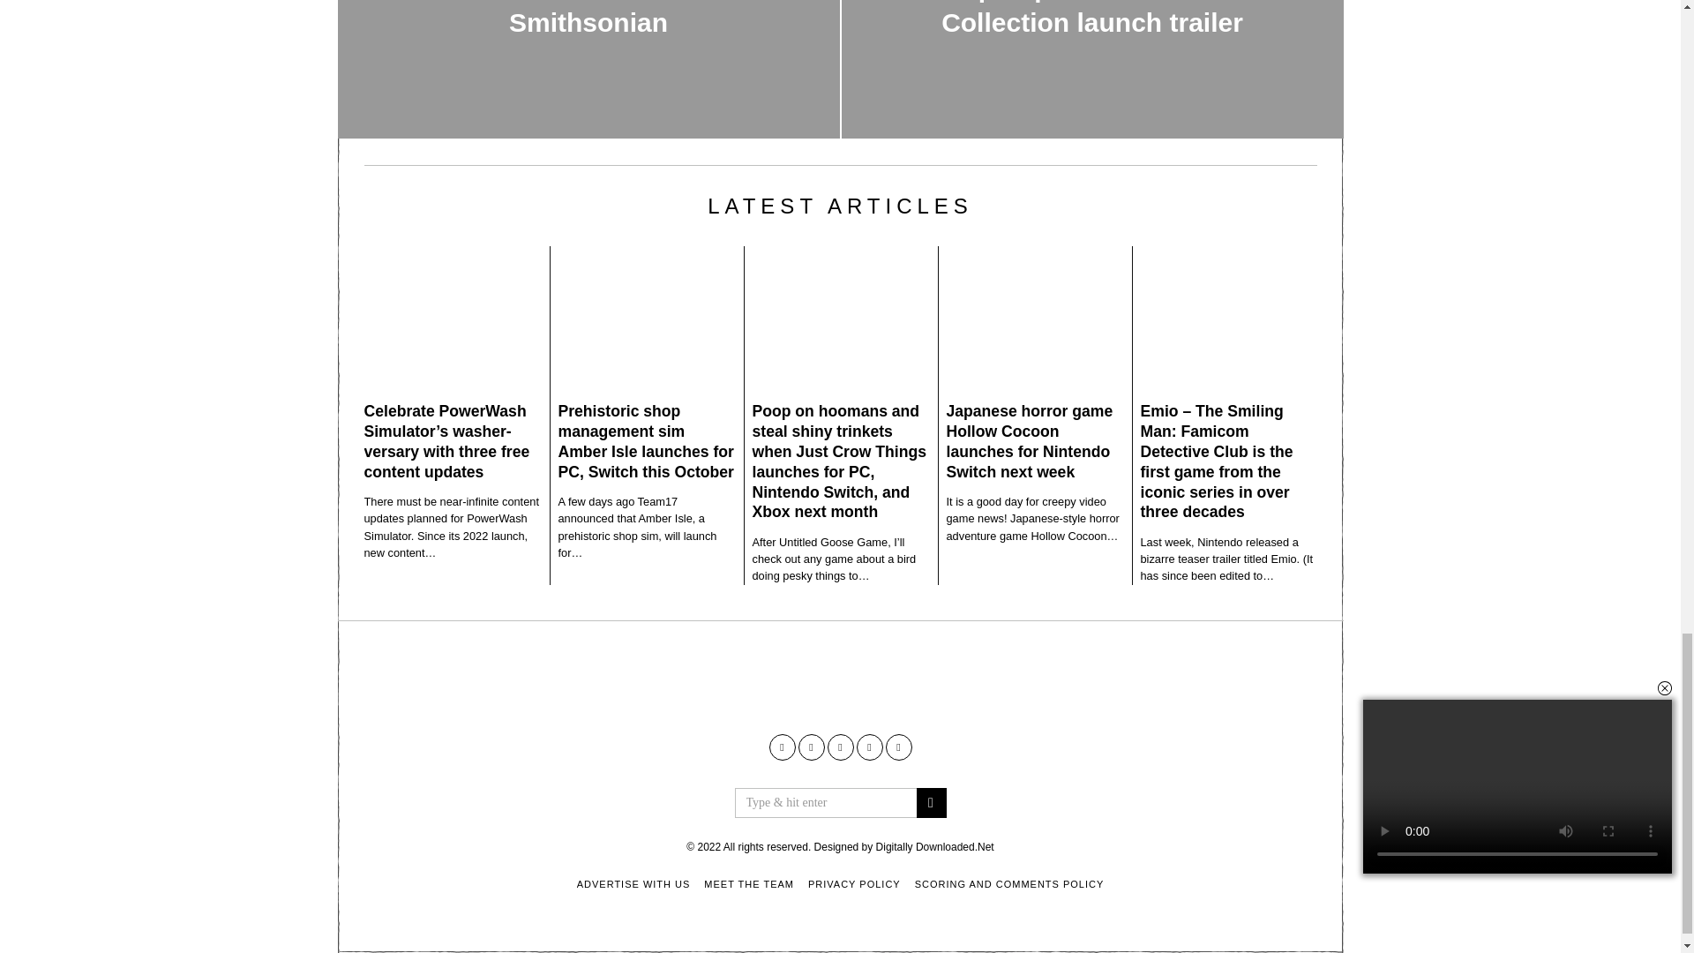 This screenshot has width=1694, height=953. I want to click on itch.io, so click(840, 747).